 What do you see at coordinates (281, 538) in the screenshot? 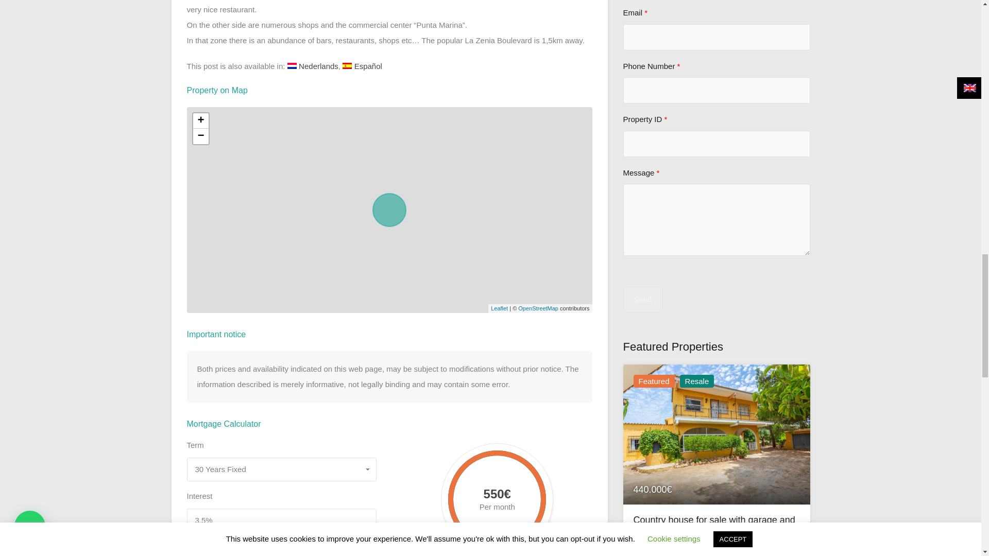
I see `3.5` at bounding box center [281, 538].